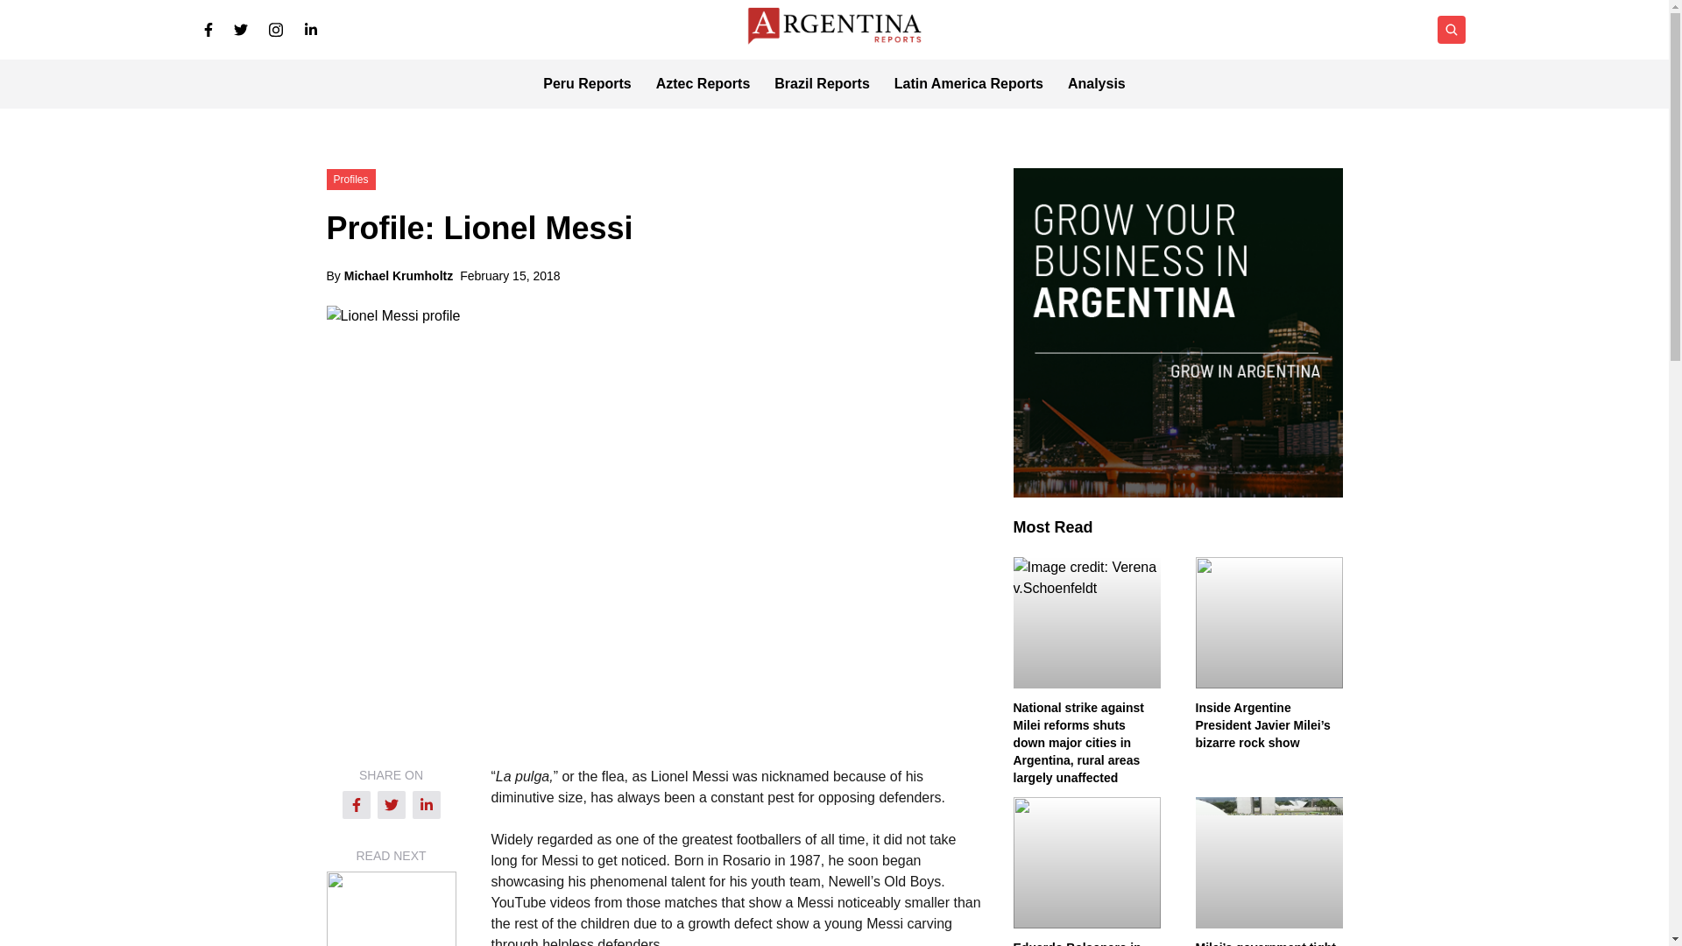 This screenshot has height=946, width=1682. What do you see at coordinates (1097, 84) in the screenshot?
I see `Analysis` at bounding box center [1097, 84].